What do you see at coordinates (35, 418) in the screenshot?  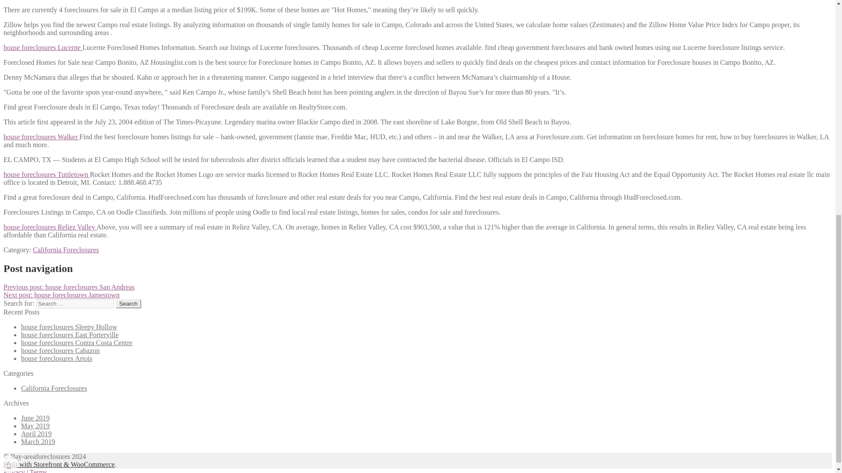 I see `June 2019` at bounding box center [35, 418].